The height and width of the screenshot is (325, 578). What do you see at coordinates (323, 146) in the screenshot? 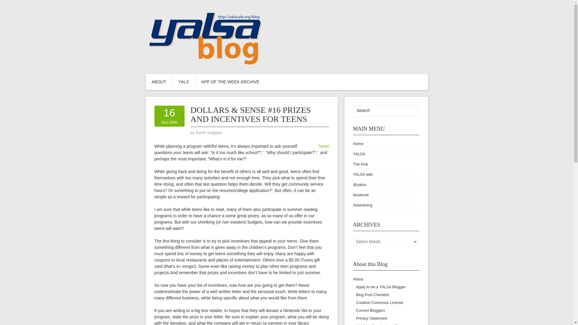
I see `YALSA wiki` at bounding box center [323, 146].